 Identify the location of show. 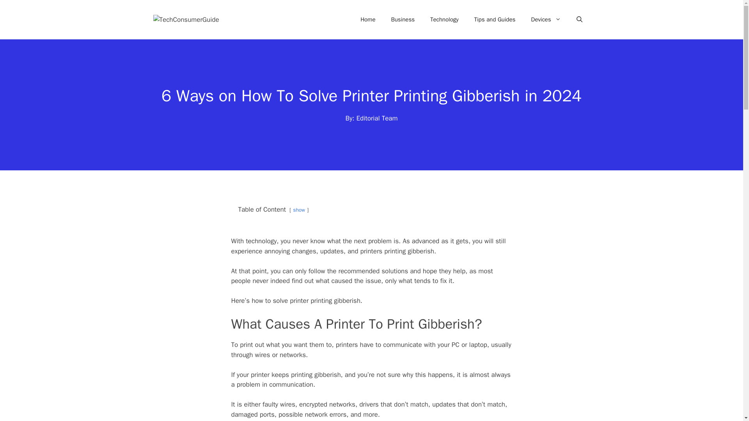
(299, 210).